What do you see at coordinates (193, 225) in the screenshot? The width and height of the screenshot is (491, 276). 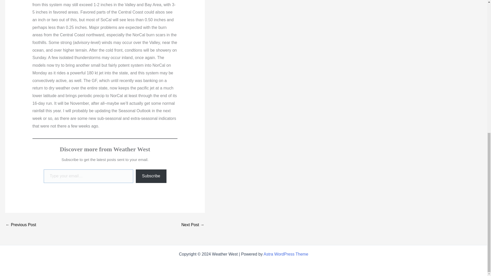 I see `Some rain today; no big storms for the next week or so.` at bounding box center [193, 225].